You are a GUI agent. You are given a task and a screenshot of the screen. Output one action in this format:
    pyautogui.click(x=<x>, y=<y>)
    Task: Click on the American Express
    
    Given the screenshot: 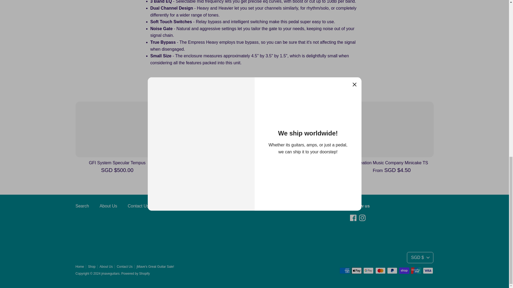 What is the action you would take?
    pyautogui.click(x=345, y=271)
    